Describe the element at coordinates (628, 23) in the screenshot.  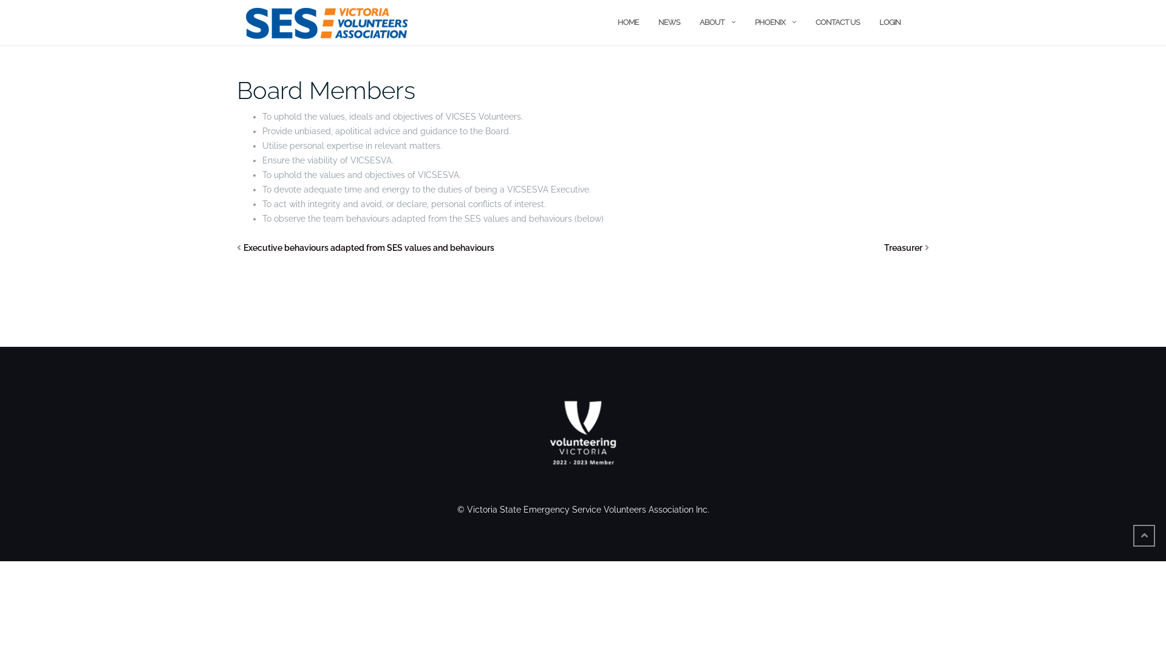
I see `HOME` at that location.